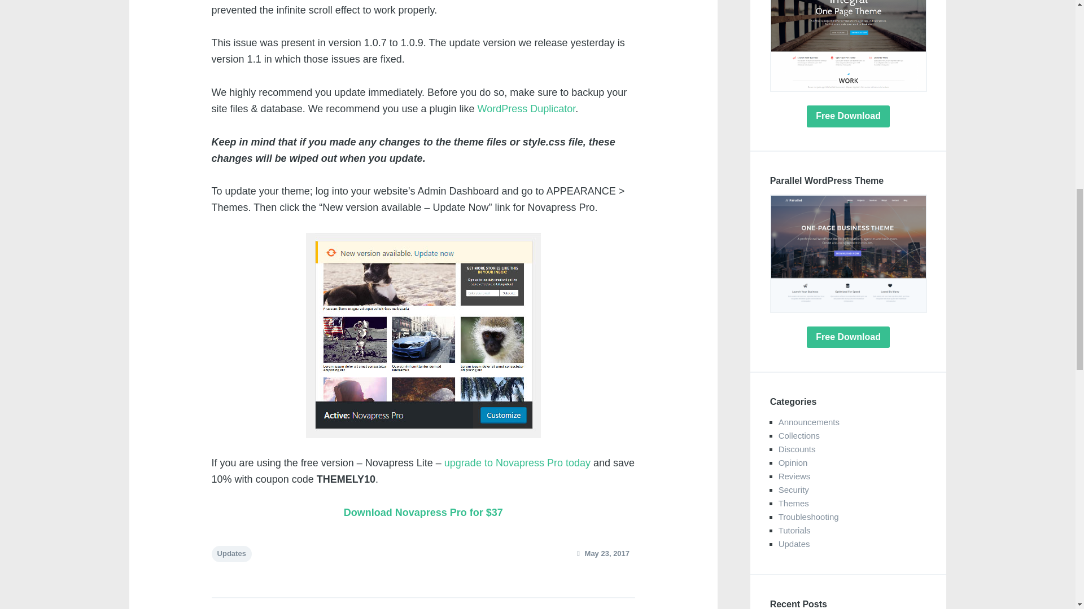  Describe the element at coordinates (517, 462) in the screenshot. I see `upgrade to Novapress Pro today` at that location.